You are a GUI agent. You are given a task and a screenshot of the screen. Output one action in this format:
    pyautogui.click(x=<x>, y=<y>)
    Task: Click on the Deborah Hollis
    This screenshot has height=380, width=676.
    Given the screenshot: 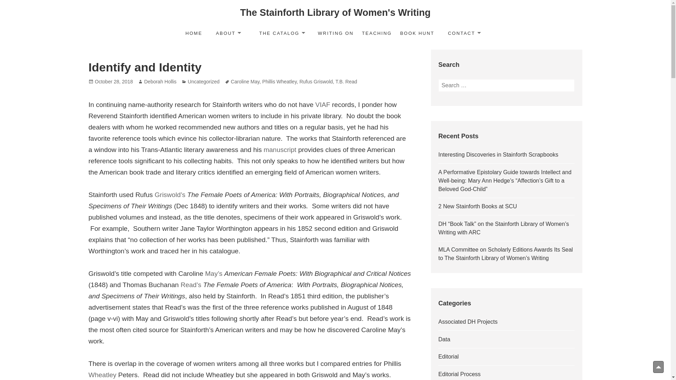 What is the action you would take?
    pyautogui.click(x=160, y=82)
    